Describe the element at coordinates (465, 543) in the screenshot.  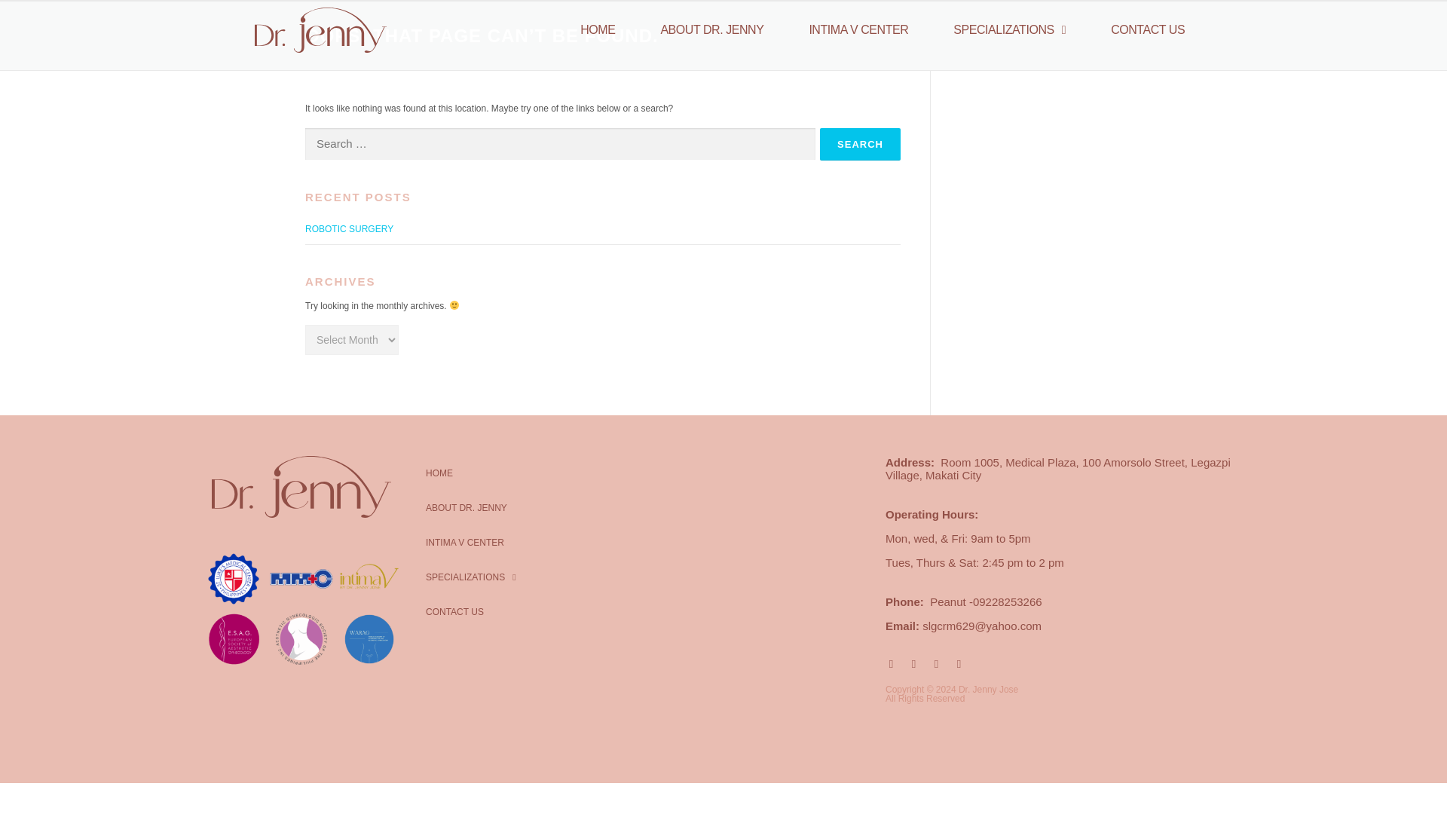
I see `INTIMA V CENTER` at that location.